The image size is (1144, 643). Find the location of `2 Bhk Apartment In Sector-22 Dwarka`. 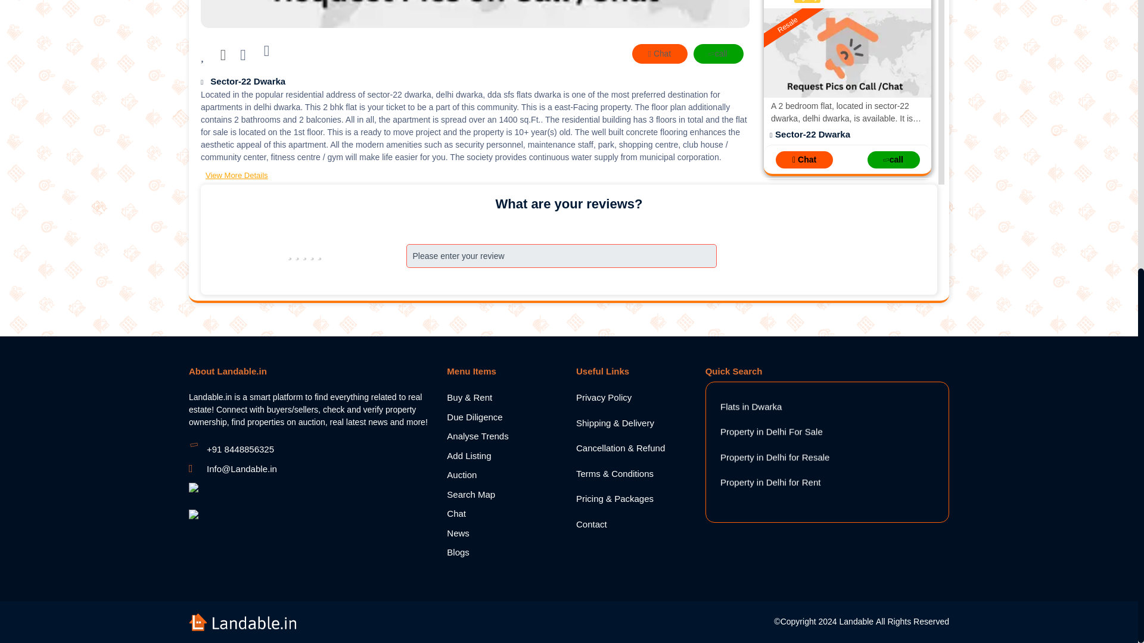

2 Bhk Apartment In Sector-22 Dwarka is located at coordinates (847, 53).